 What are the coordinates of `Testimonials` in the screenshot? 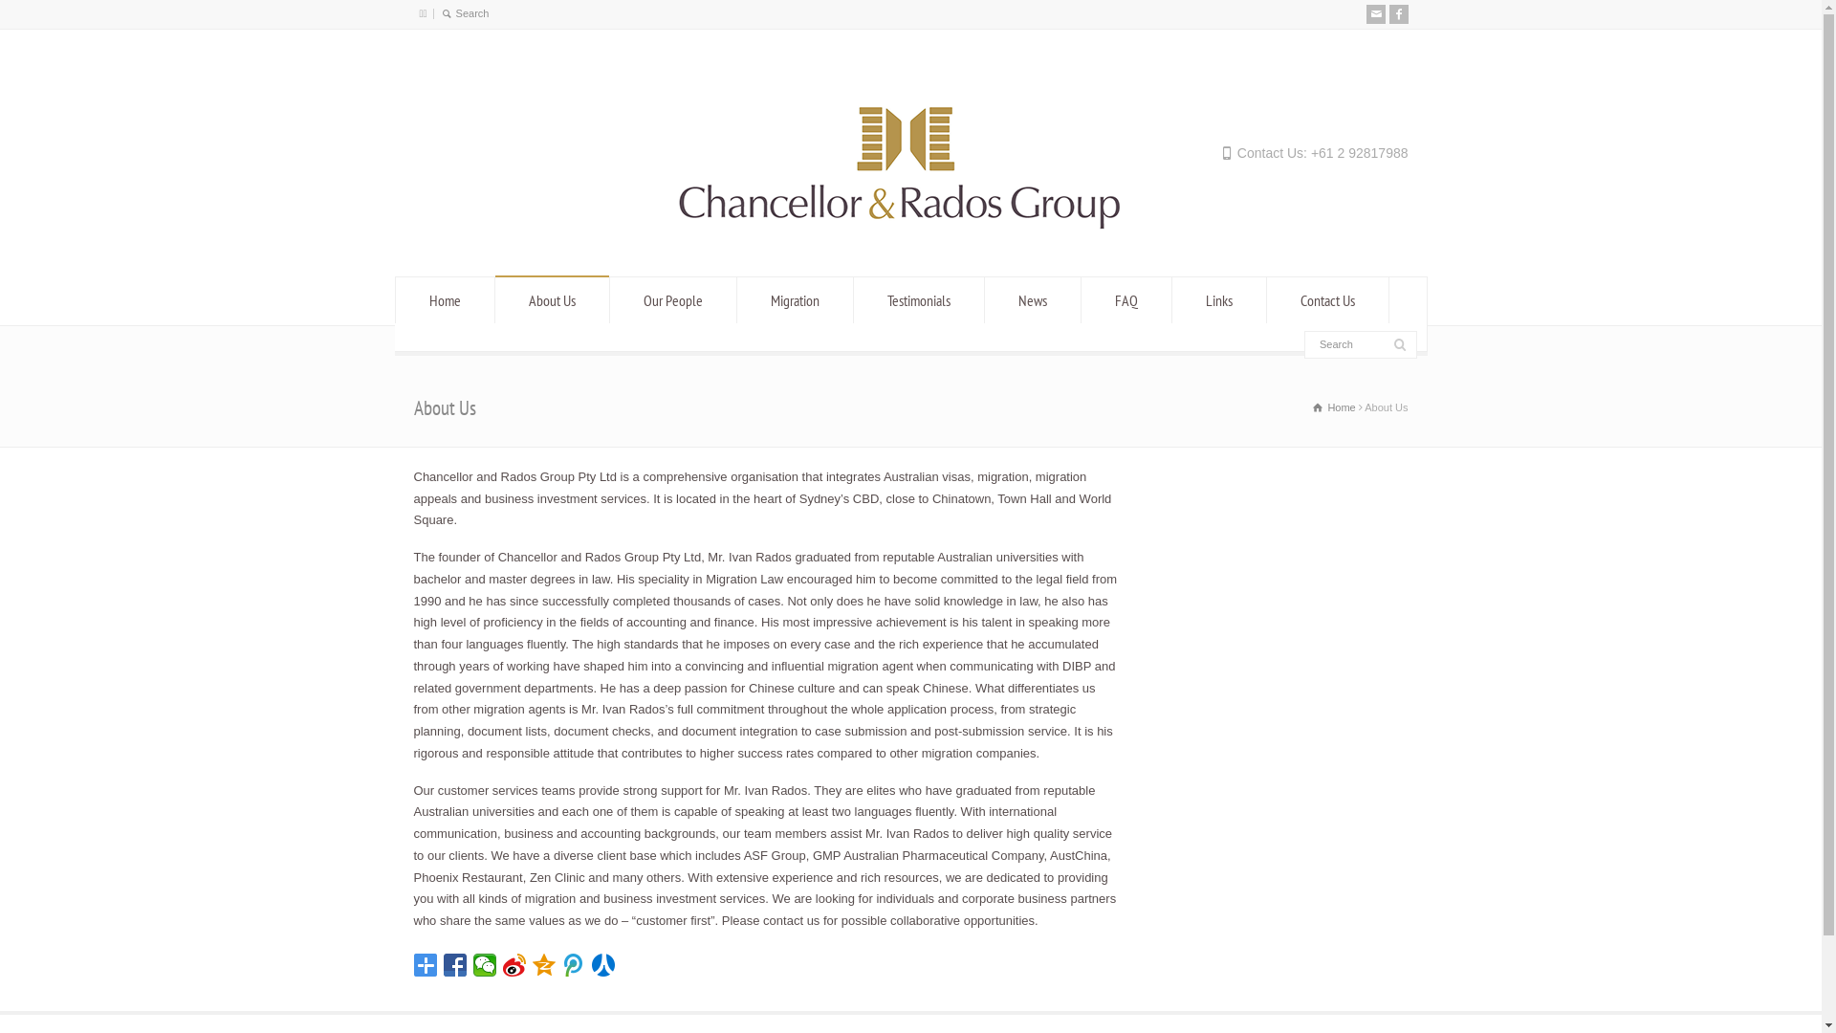 It's located at (919, 300).